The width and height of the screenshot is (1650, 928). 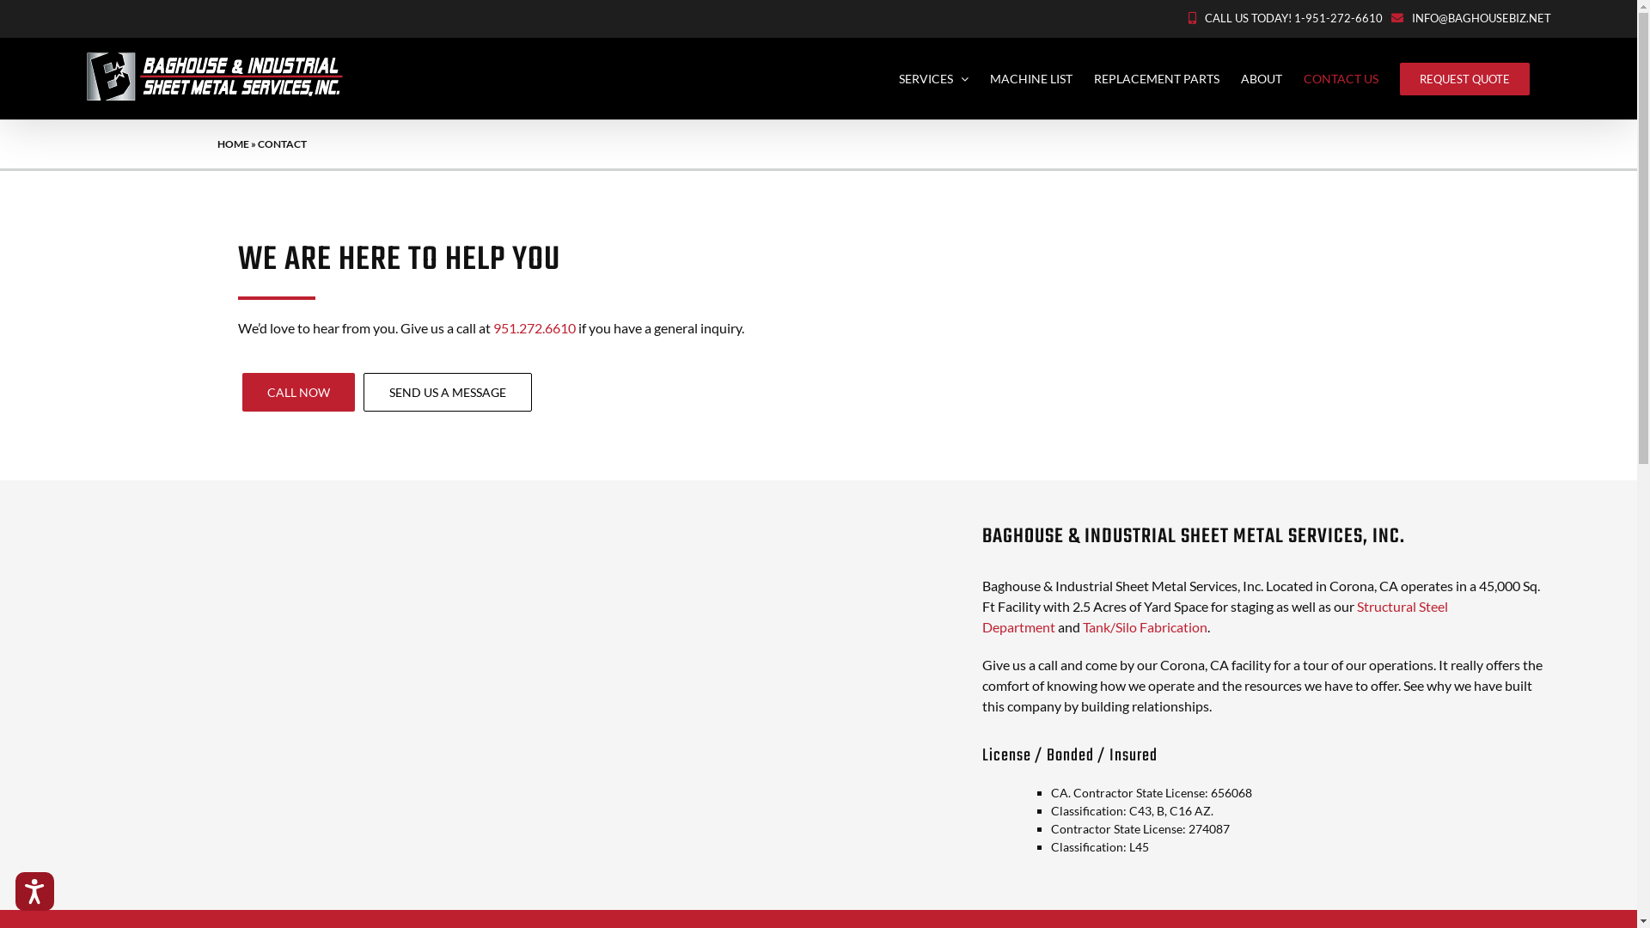 What do you see at coordinates (535, 328) in the screenshot?
I see `951.272.6610` at bounding box center [535, 328].